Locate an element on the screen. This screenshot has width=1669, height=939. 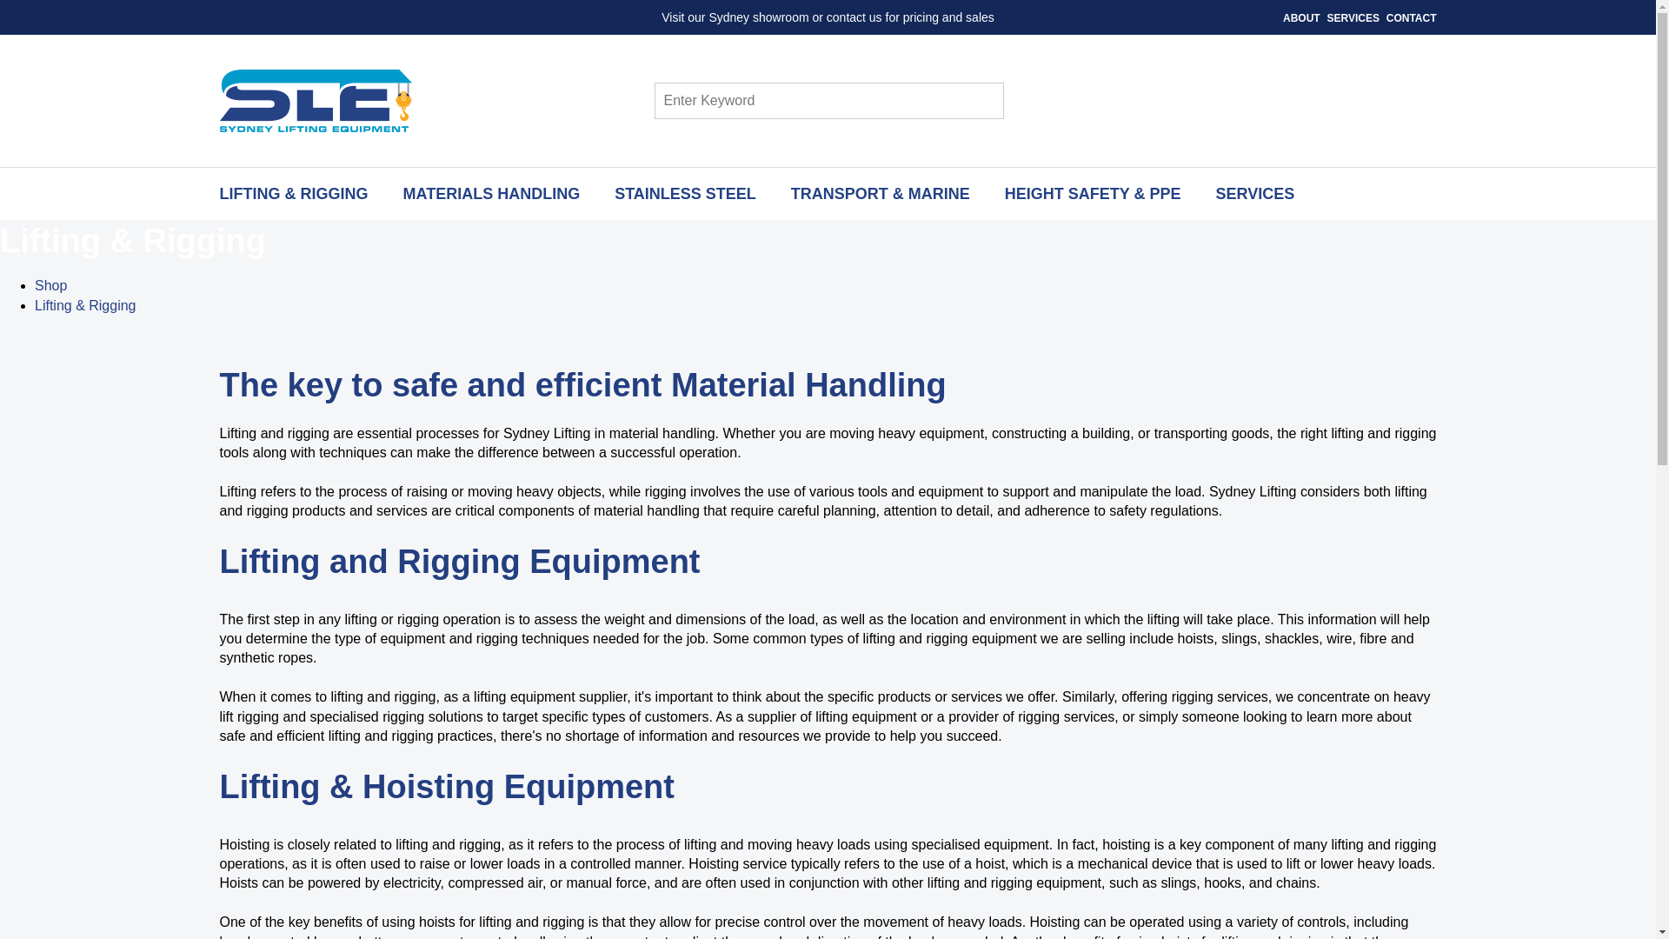
Enter Keyword is located at coordinates (803, 101).